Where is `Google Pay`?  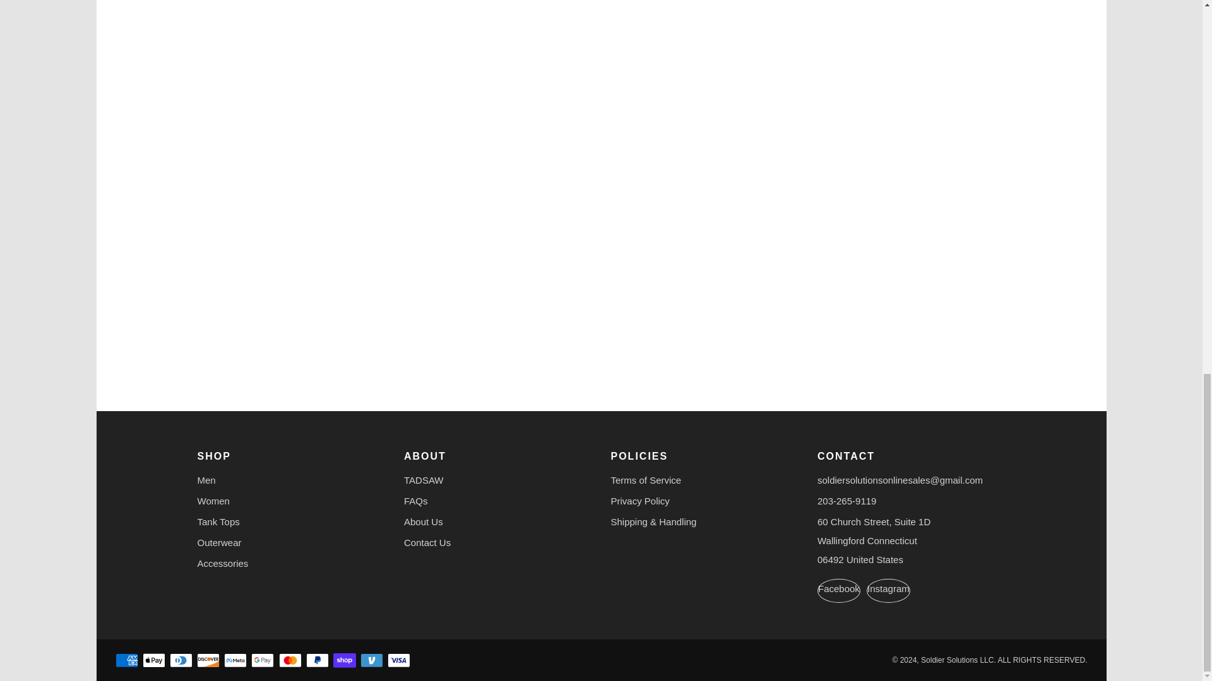 Google Pay is located at coordinates (262, 661).